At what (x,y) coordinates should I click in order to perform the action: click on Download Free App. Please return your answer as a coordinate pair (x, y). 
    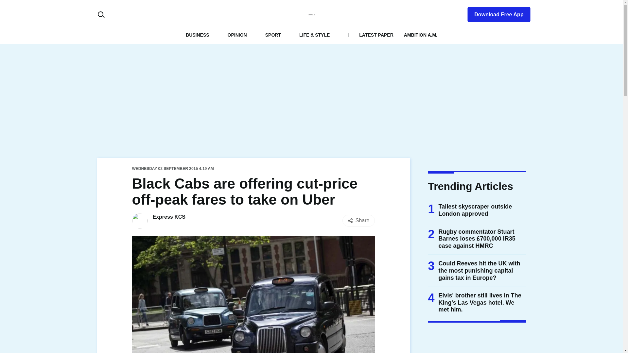
    Looking at the image, I should click on (495, 13).